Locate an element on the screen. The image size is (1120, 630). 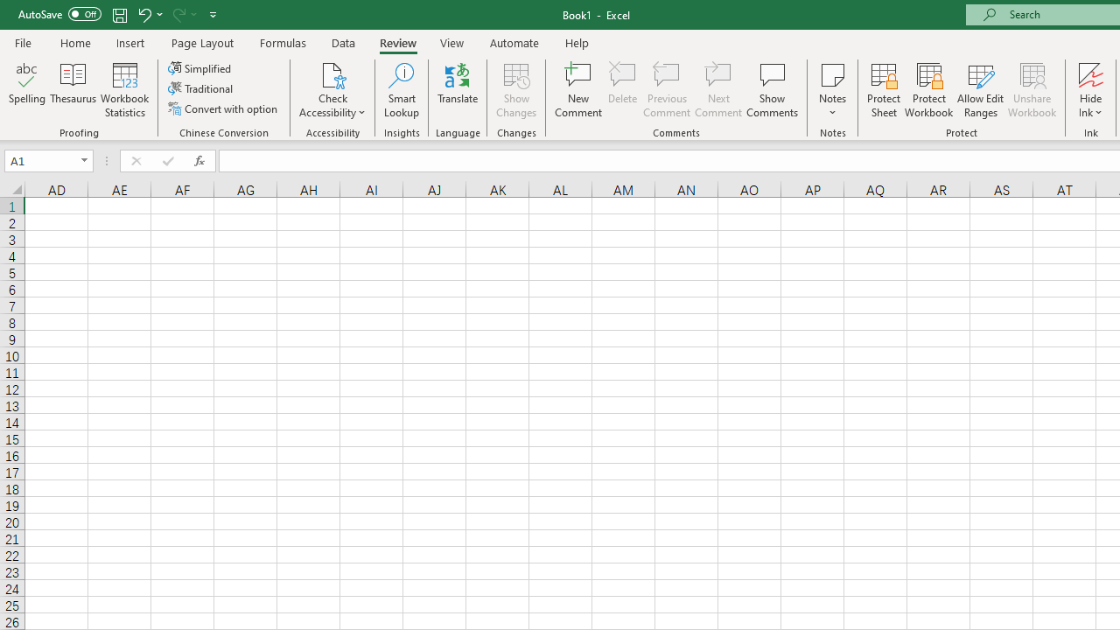
Allow Edit Ranges is located at coordinates (980, 89).